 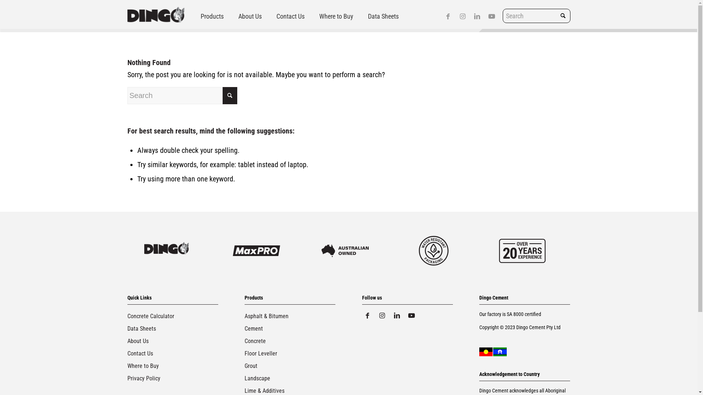 I want to click on LinkedIn, so click(x=477, y=16).